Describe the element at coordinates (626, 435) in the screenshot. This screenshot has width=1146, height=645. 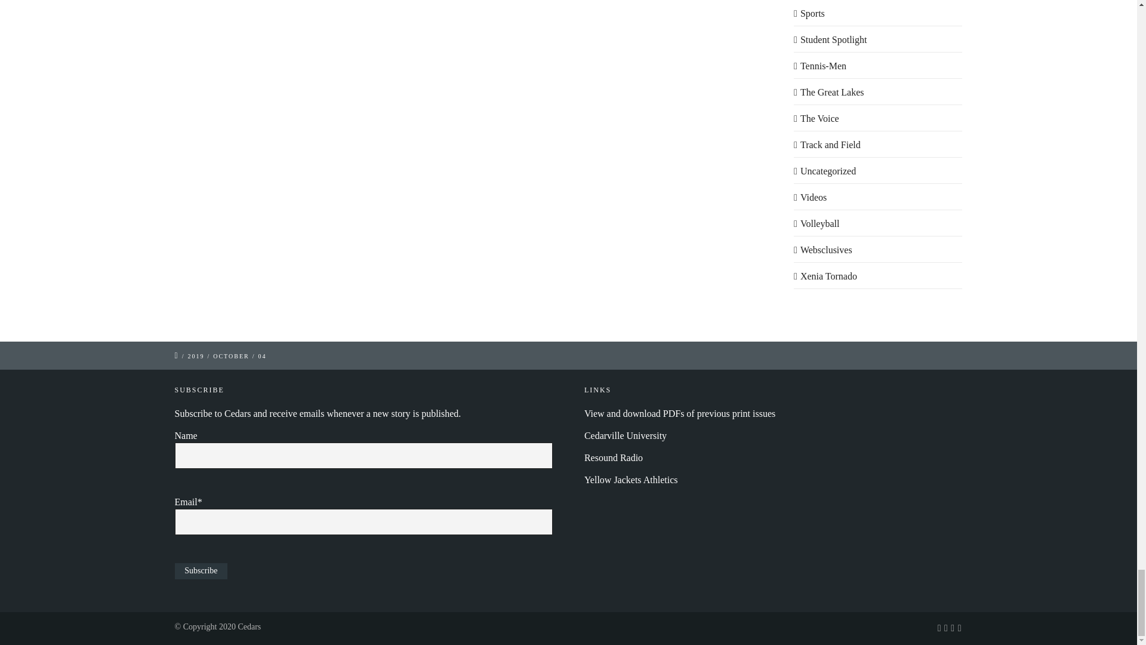
I see `Cedarville University` at that location.